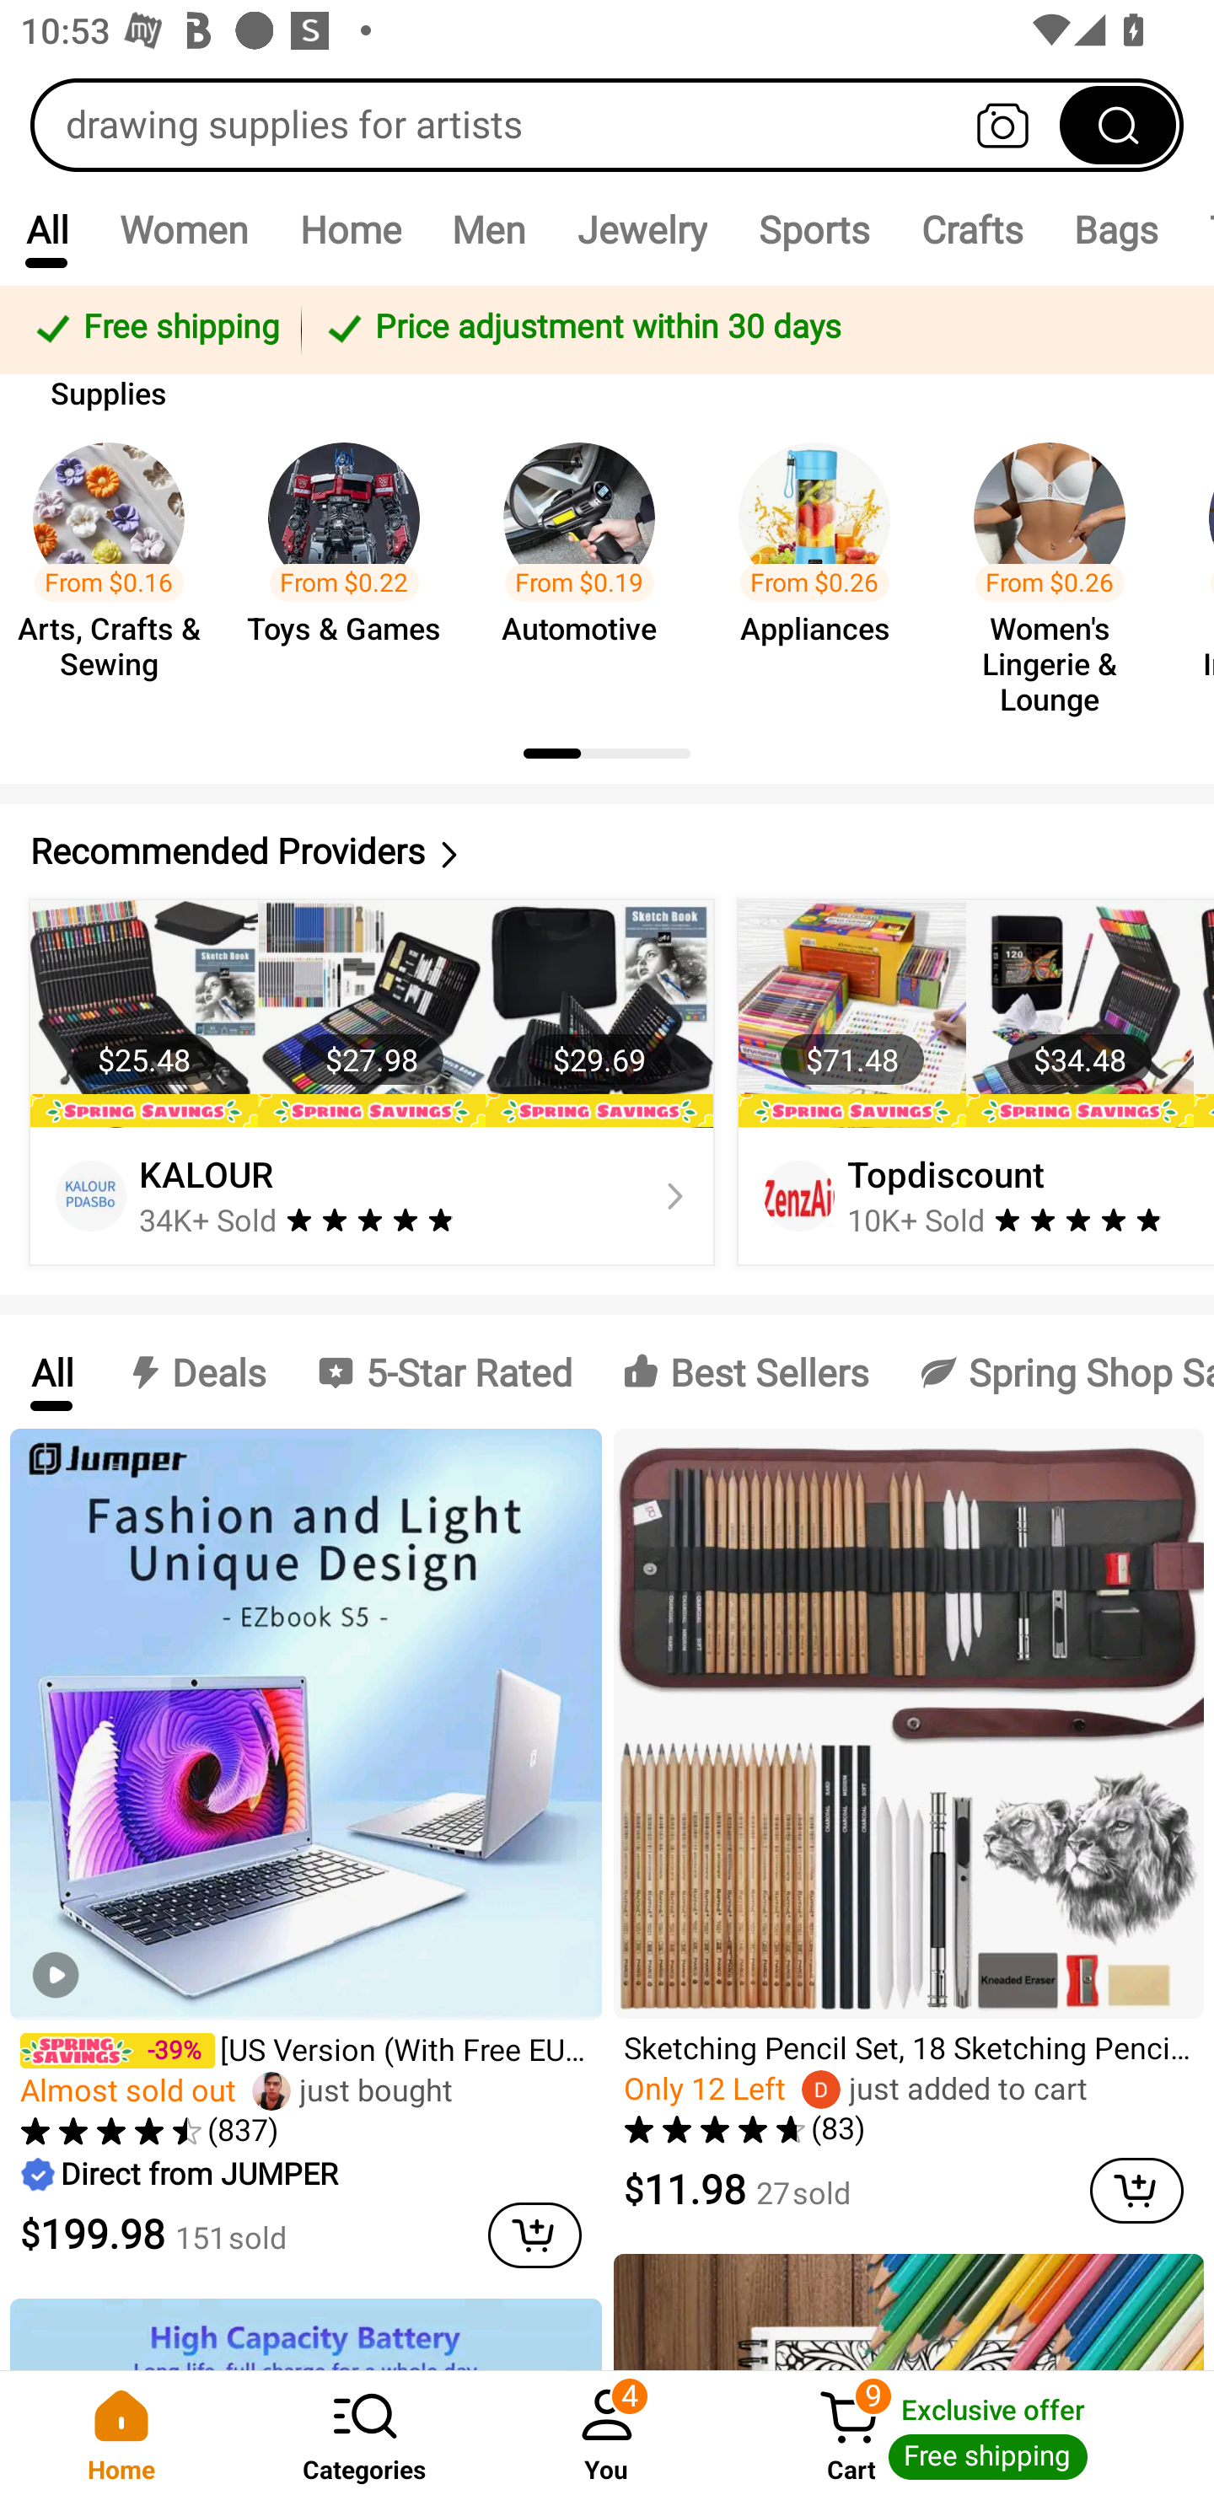 The width and height of the screenshot is (1214, 2495). Describe the element at coordinates (534, 2235) in the screenshot. I see `cart delete` at that location.